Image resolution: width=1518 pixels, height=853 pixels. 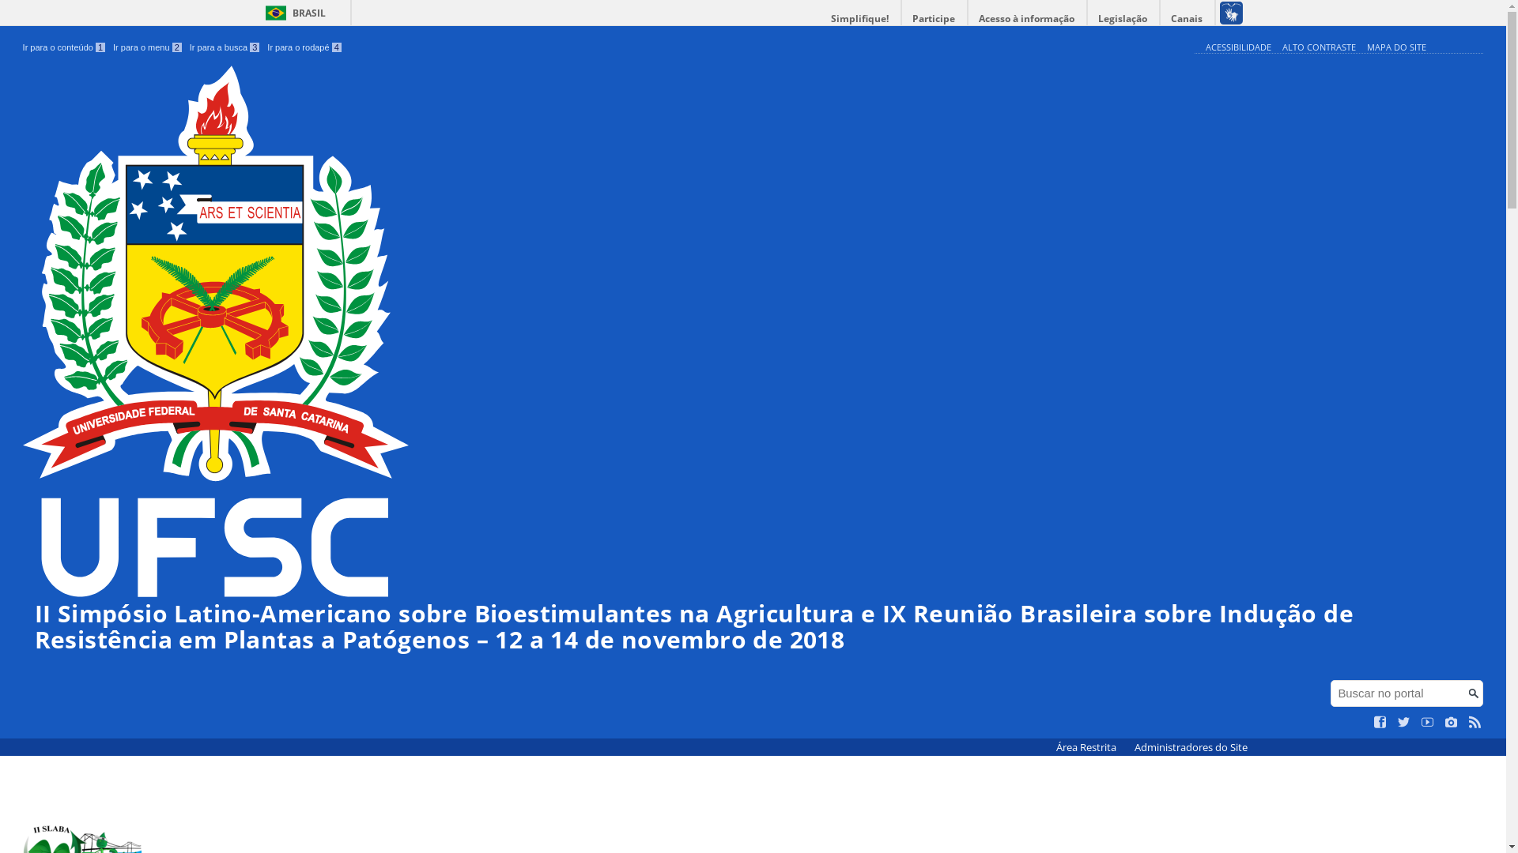 I want to click on ALTO CONTRASTE, so click(x=1319, y=47).